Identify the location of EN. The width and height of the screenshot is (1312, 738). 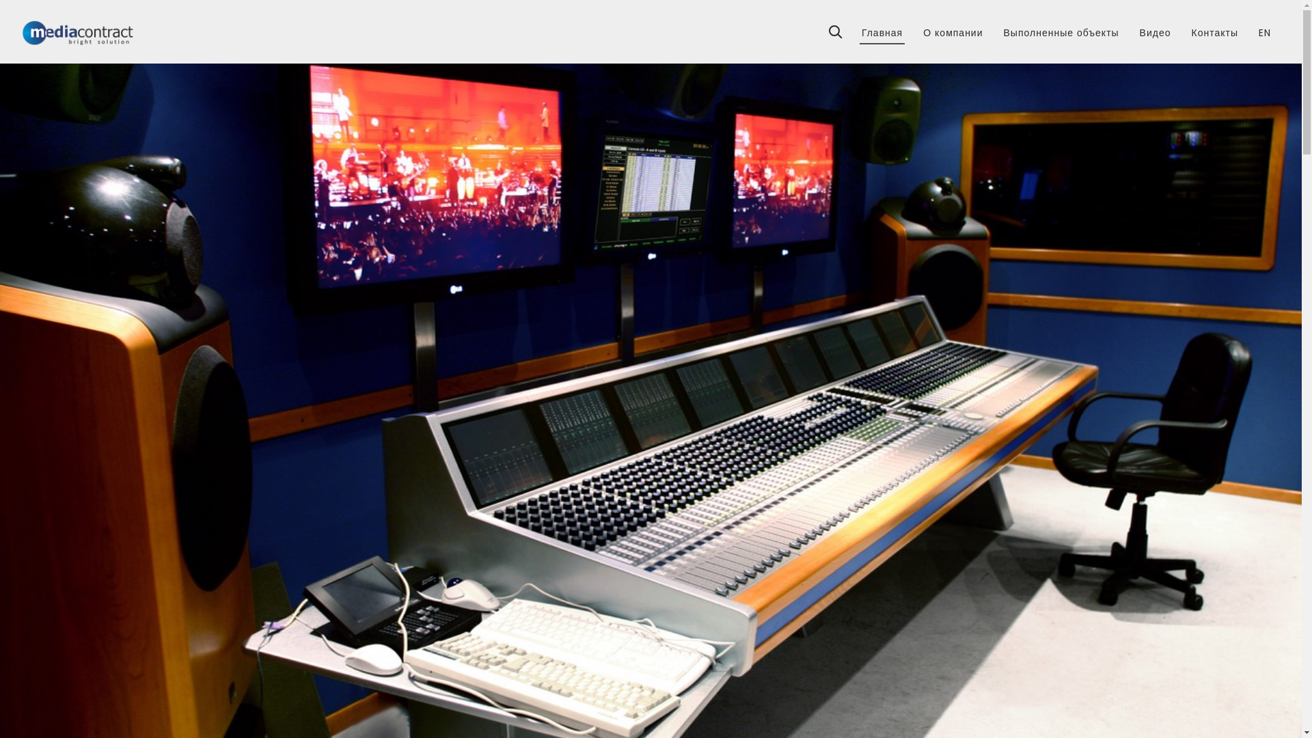
(1265, 28).